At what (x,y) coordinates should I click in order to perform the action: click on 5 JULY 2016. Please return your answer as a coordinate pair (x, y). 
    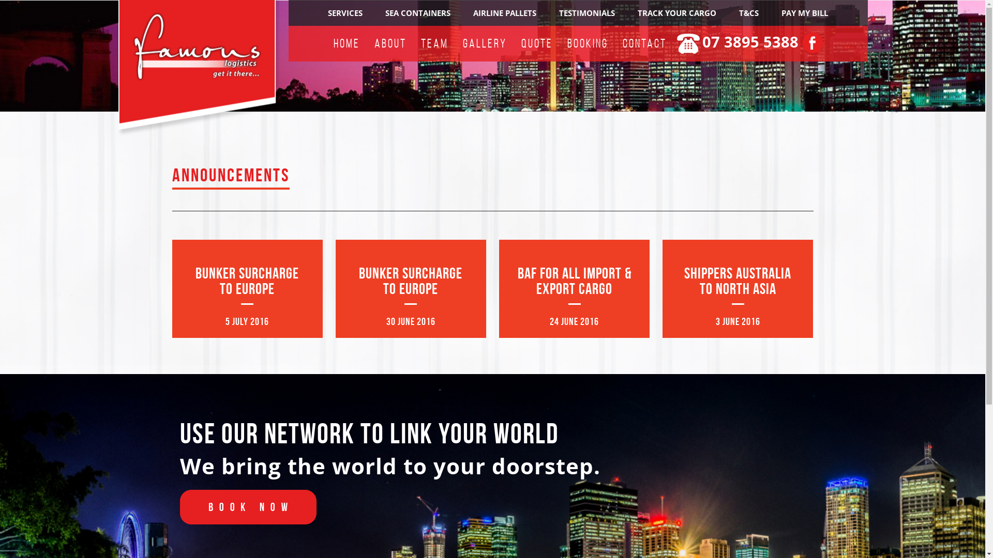
    Looking at the image, I should click on (247, 319).